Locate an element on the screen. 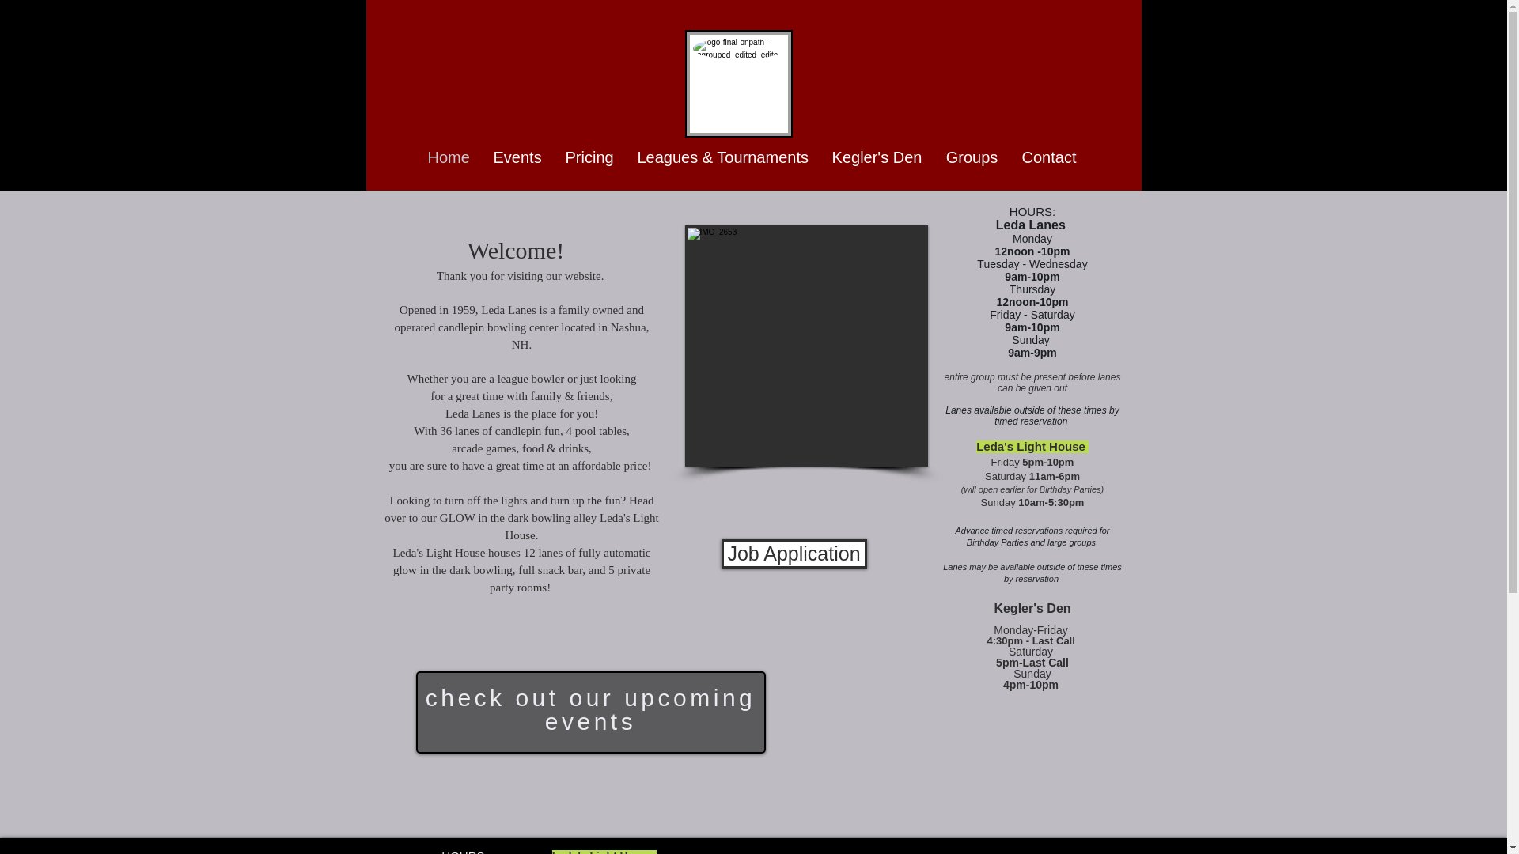  Pricing is located at coordinates (590, 158).